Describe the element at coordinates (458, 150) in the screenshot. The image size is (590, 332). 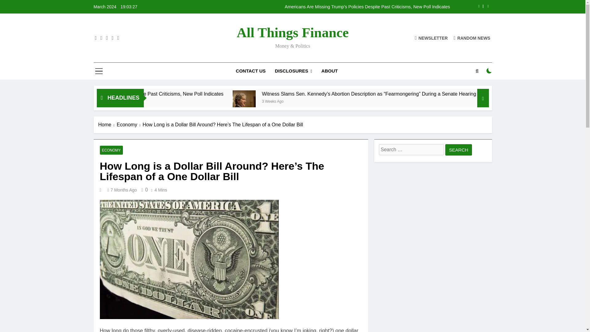
I see `Search` at that location.